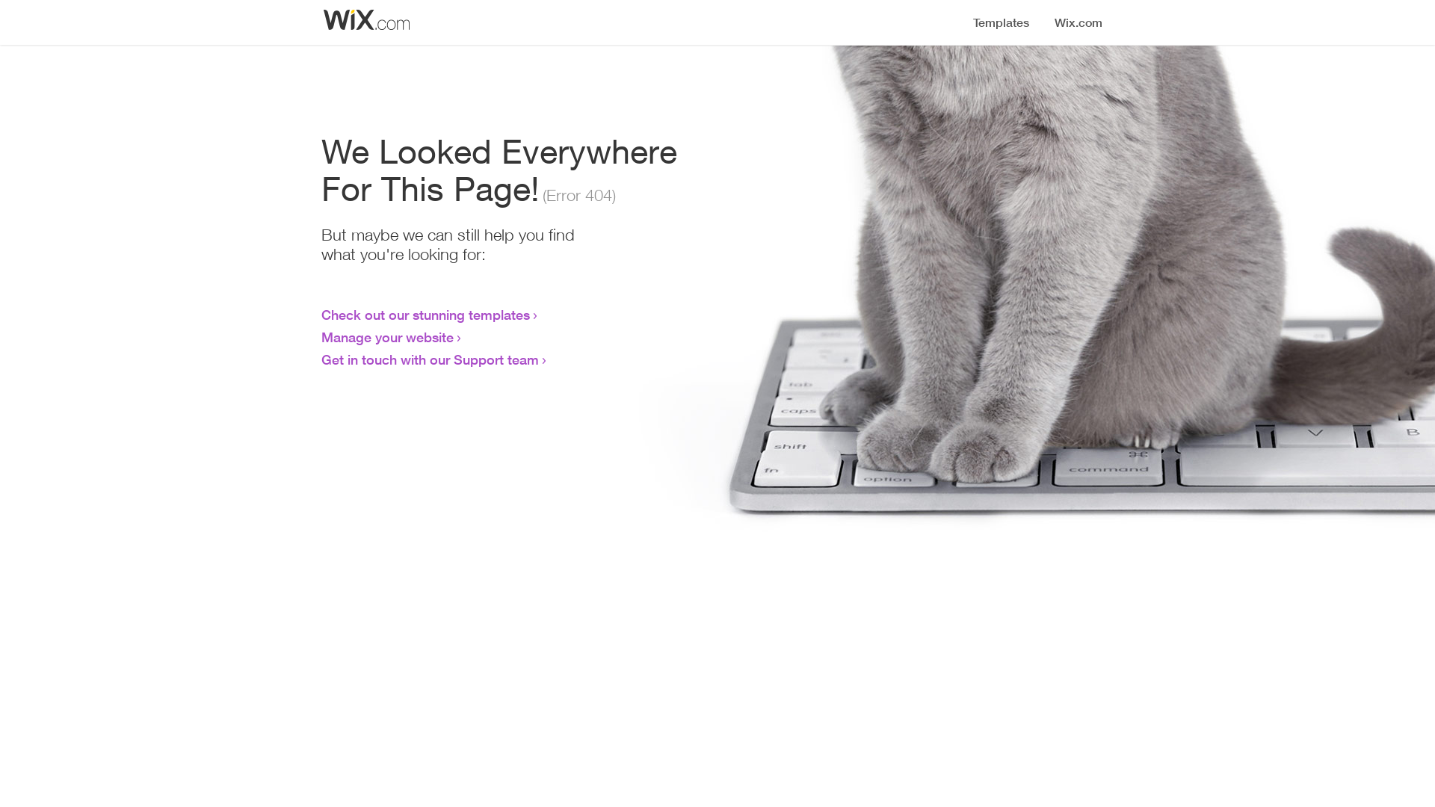 The height and width of the screenshot is (807, 1435). What do you see at coordinates (387, 337) in the screenshot?
I see `Manage your website` at bounding box center [387, 337].